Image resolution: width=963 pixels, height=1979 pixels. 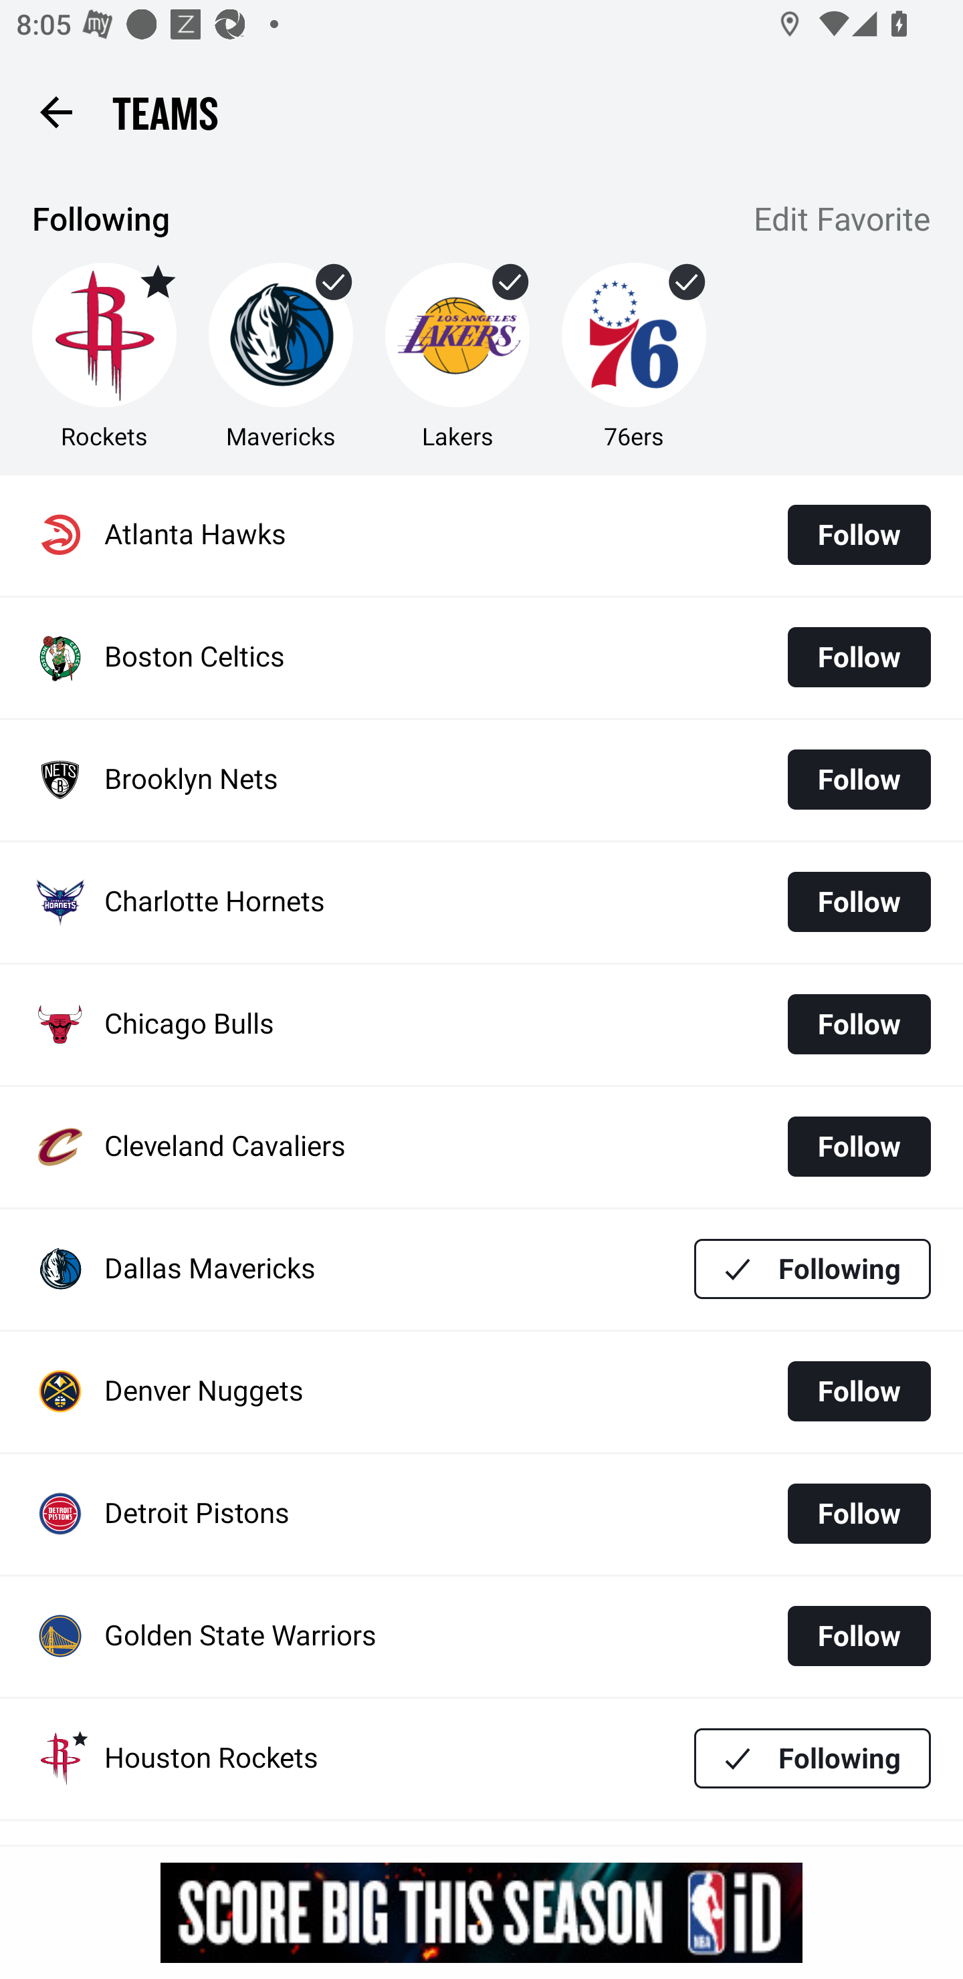 I want to click on Follow, so click(x=859, y=1514).